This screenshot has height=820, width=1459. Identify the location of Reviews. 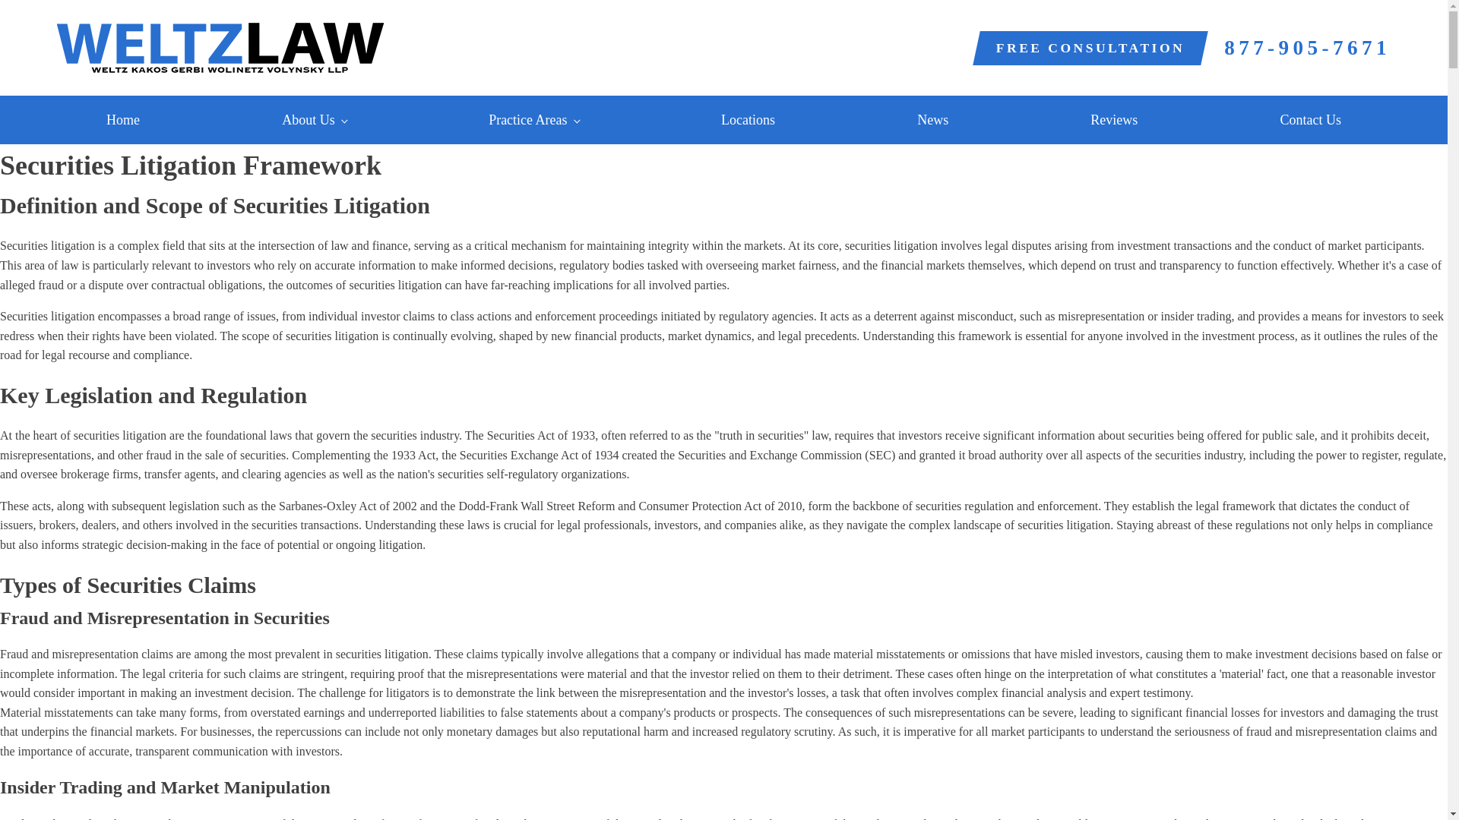
(1114, 120).